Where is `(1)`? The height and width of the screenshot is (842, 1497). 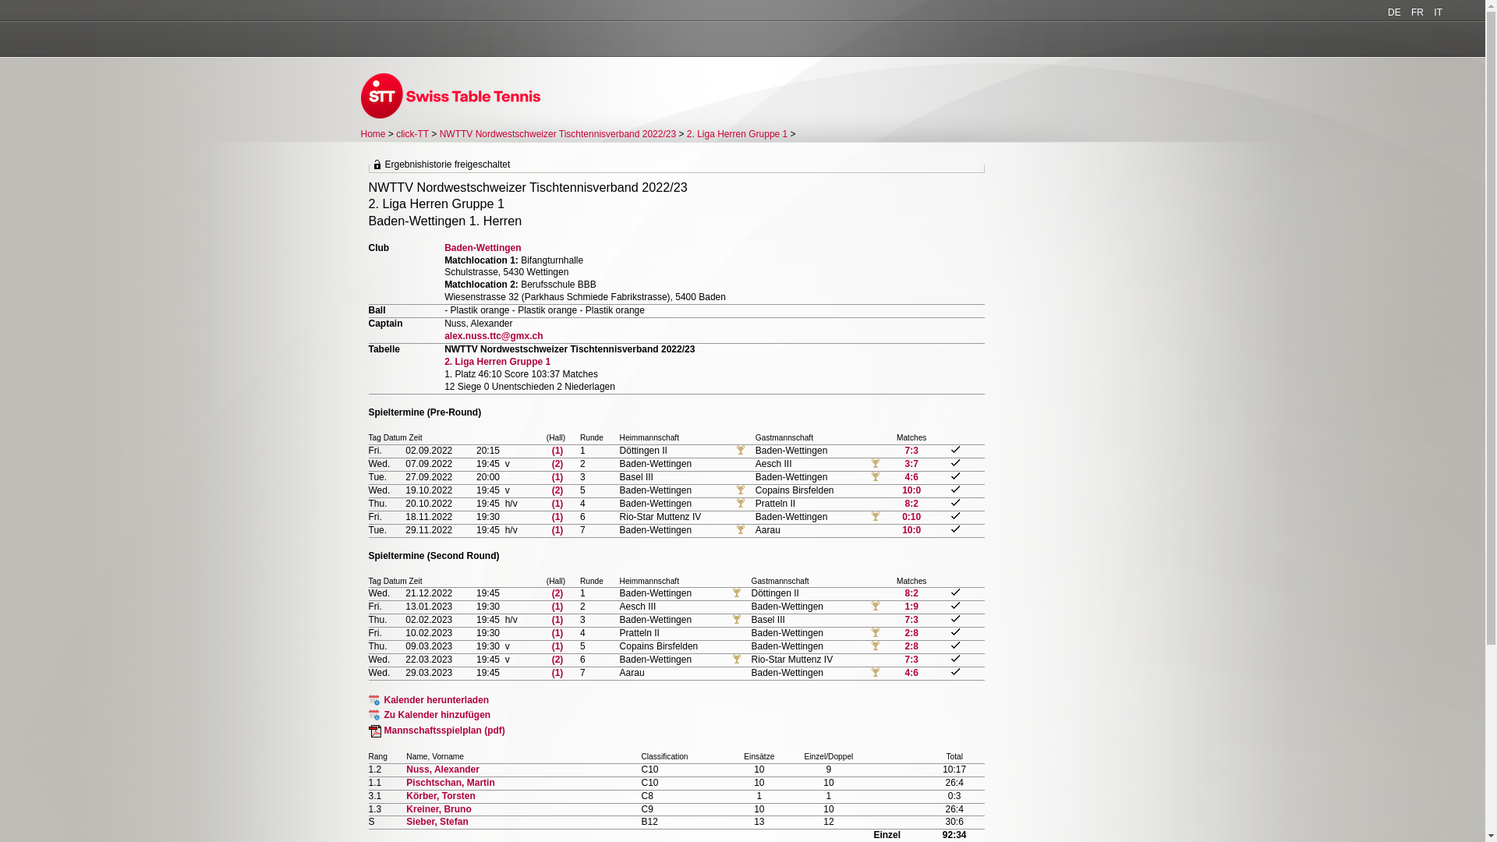
(1) is located at coordinates (558, 477).